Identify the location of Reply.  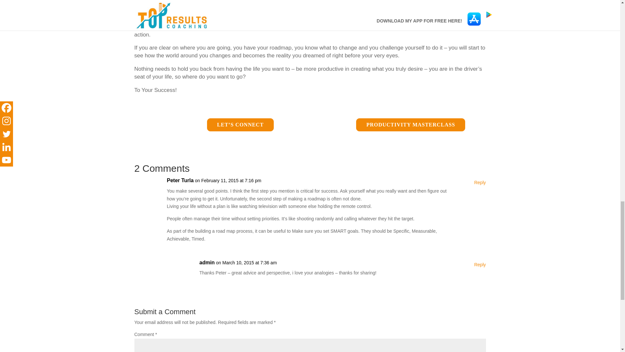
(480, 265).